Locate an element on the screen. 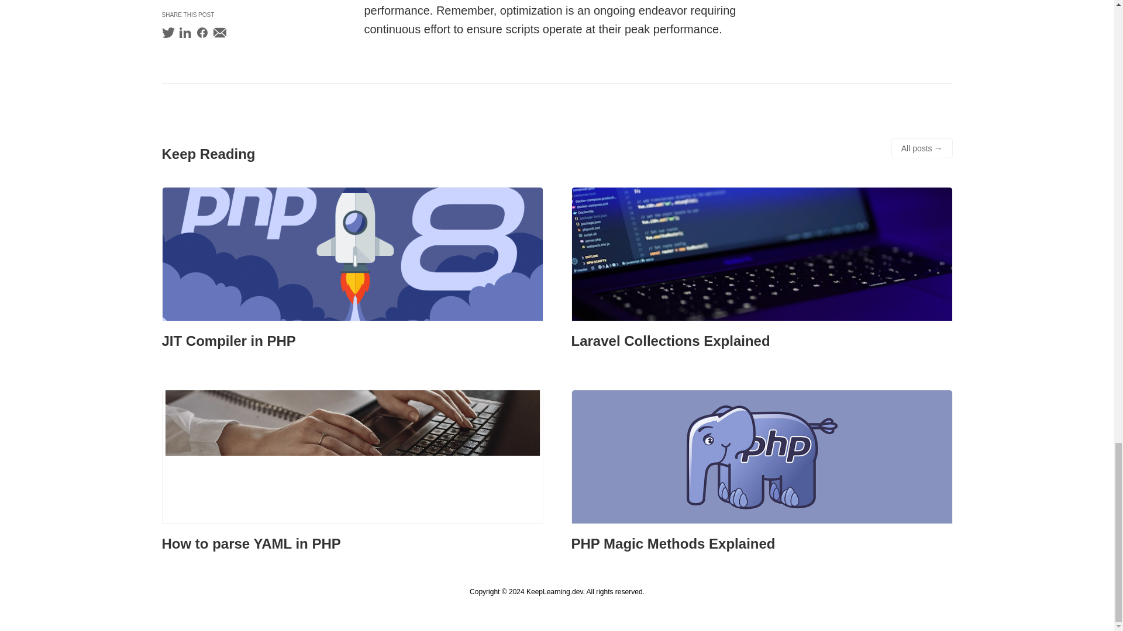  How to parse YAML in PHP is located at coordinates (250, 543).